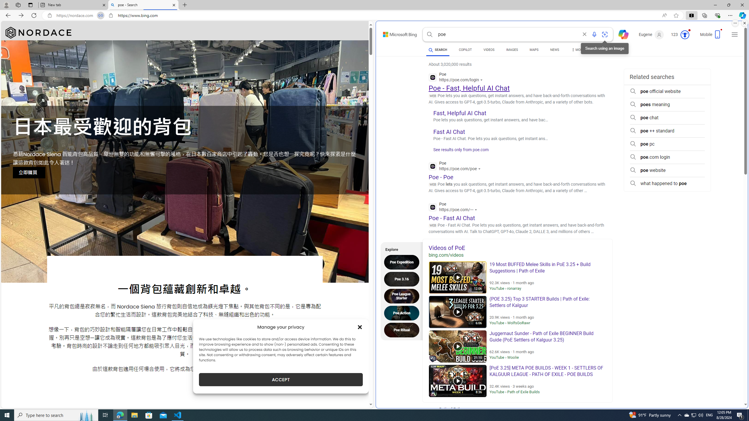 Image resolution: width=749 pixels, height=421 pixels. Describe the element at coordinates (681, 34) in the screenshot. I see `Microsoft Rewards 123` at that location.